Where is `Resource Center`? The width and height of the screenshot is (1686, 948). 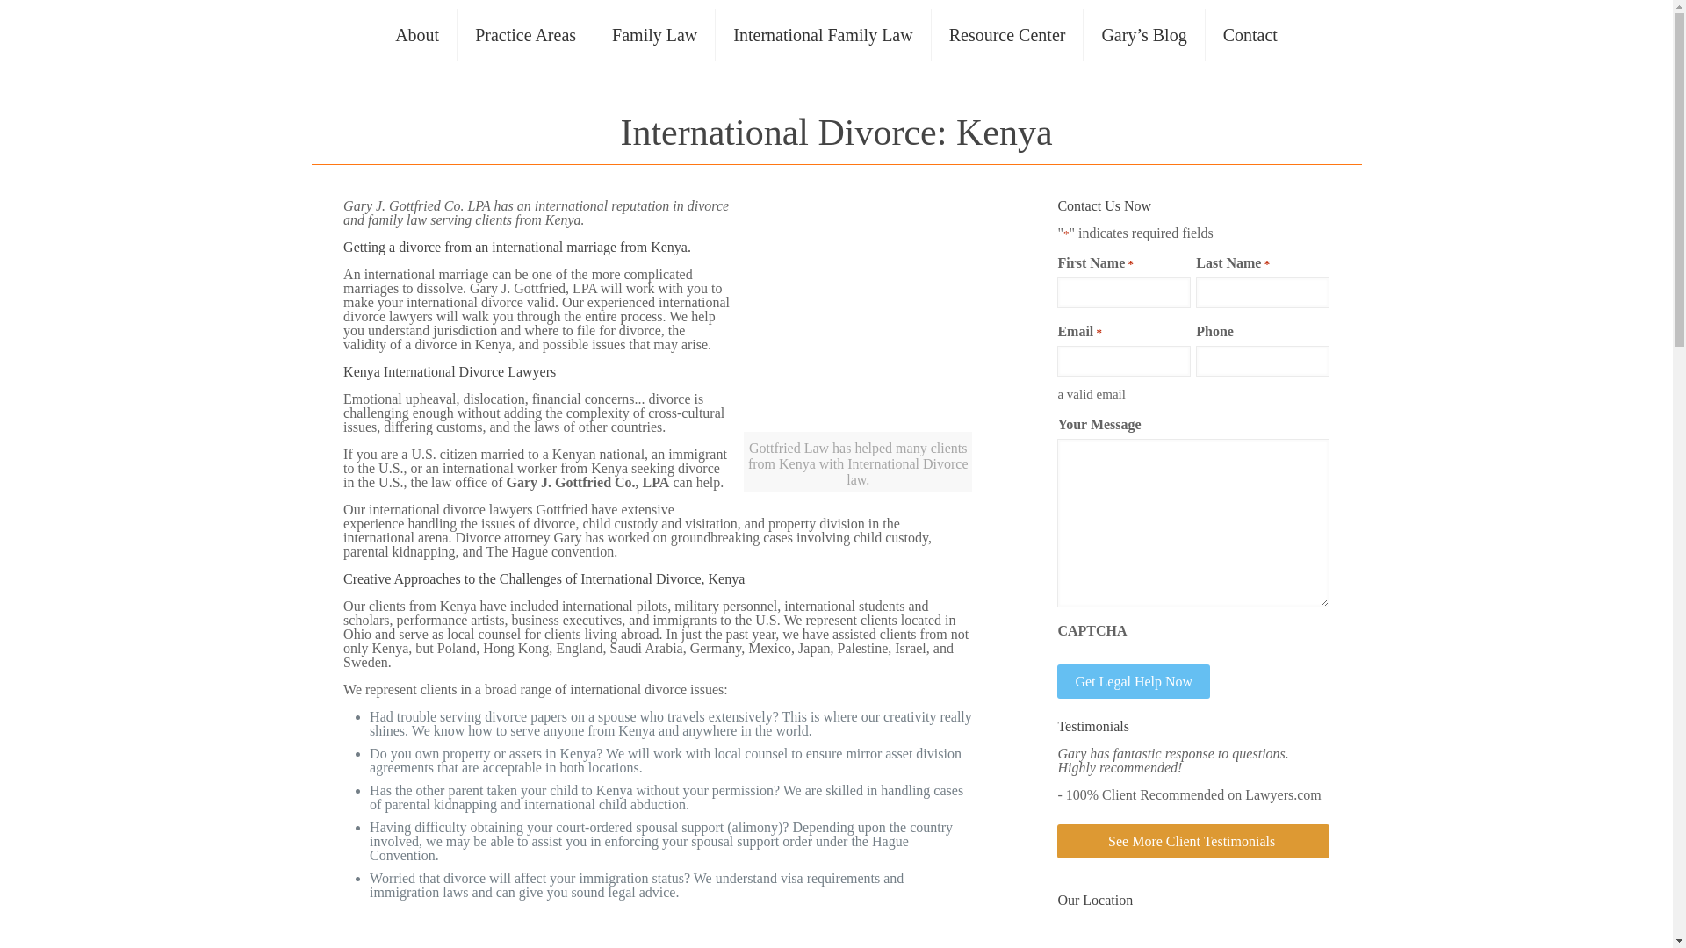
Resource Center is located at coordinates (1008, 35).